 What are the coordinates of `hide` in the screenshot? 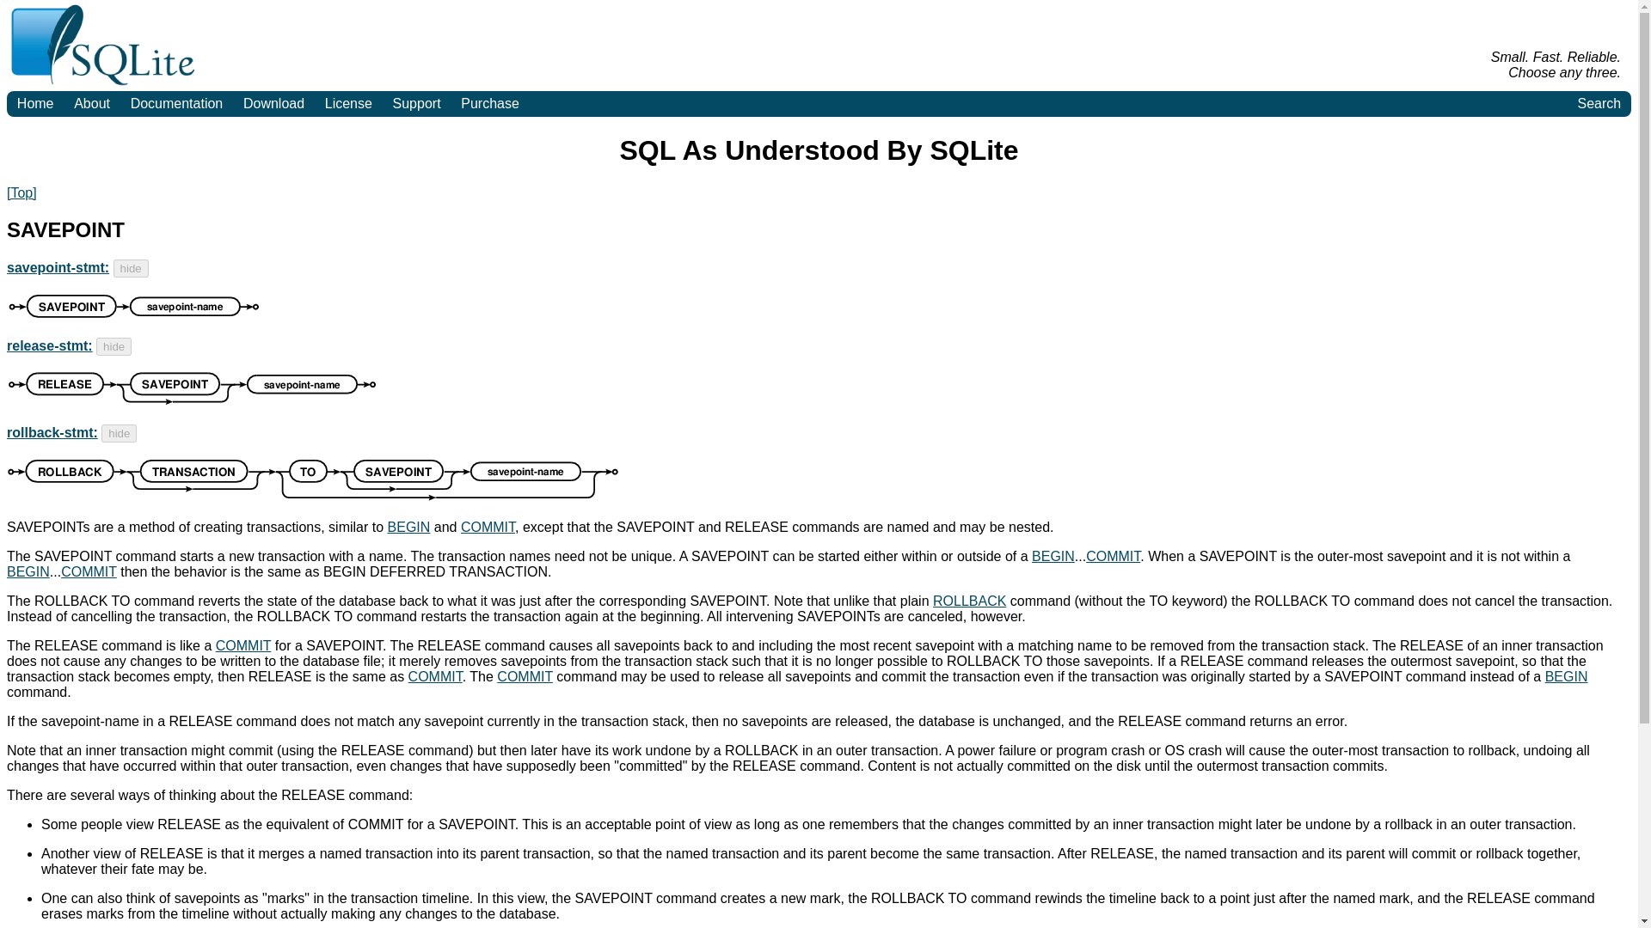 It's located at (131, 268).